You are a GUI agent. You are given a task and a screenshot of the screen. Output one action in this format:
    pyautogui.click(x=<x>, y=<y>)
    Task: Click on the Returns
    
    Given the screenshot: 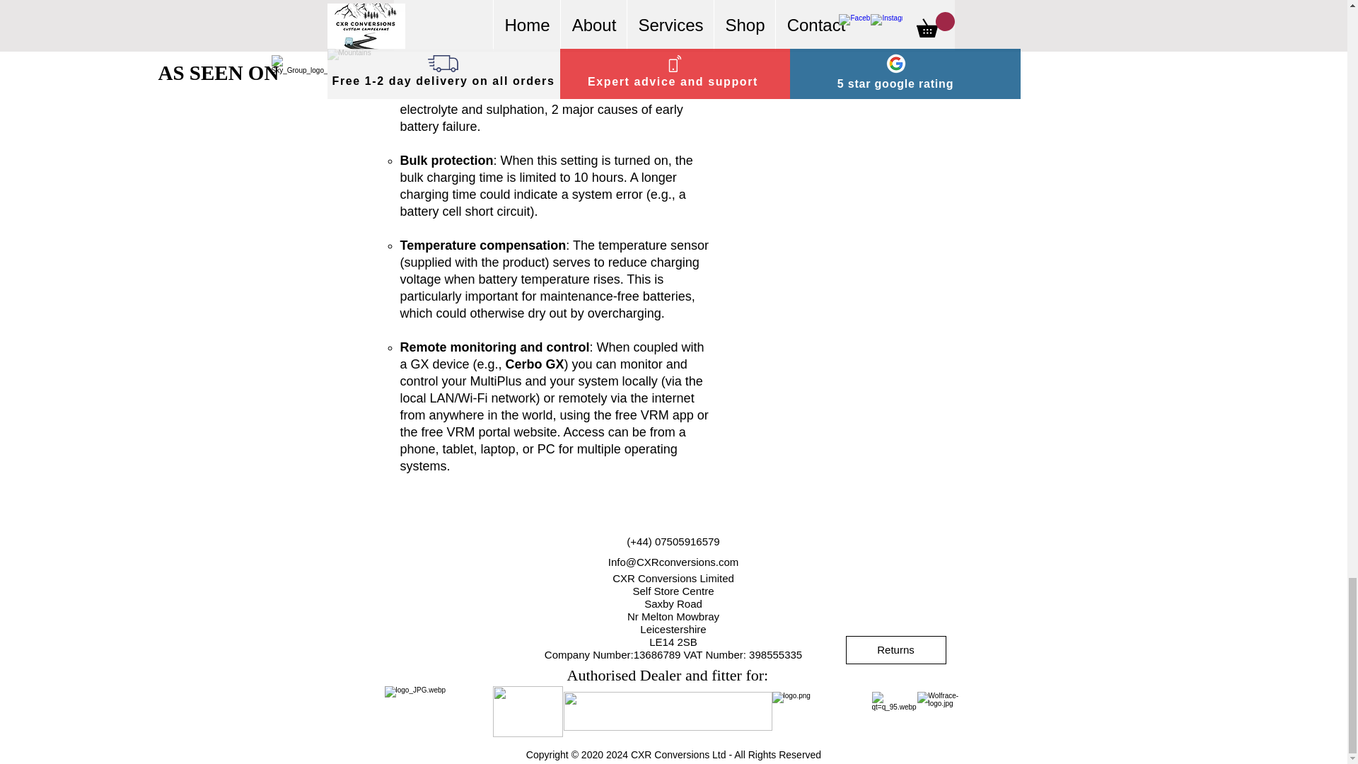 What is the action you would take?
    pyautogui.click(x=896, y=649)
    